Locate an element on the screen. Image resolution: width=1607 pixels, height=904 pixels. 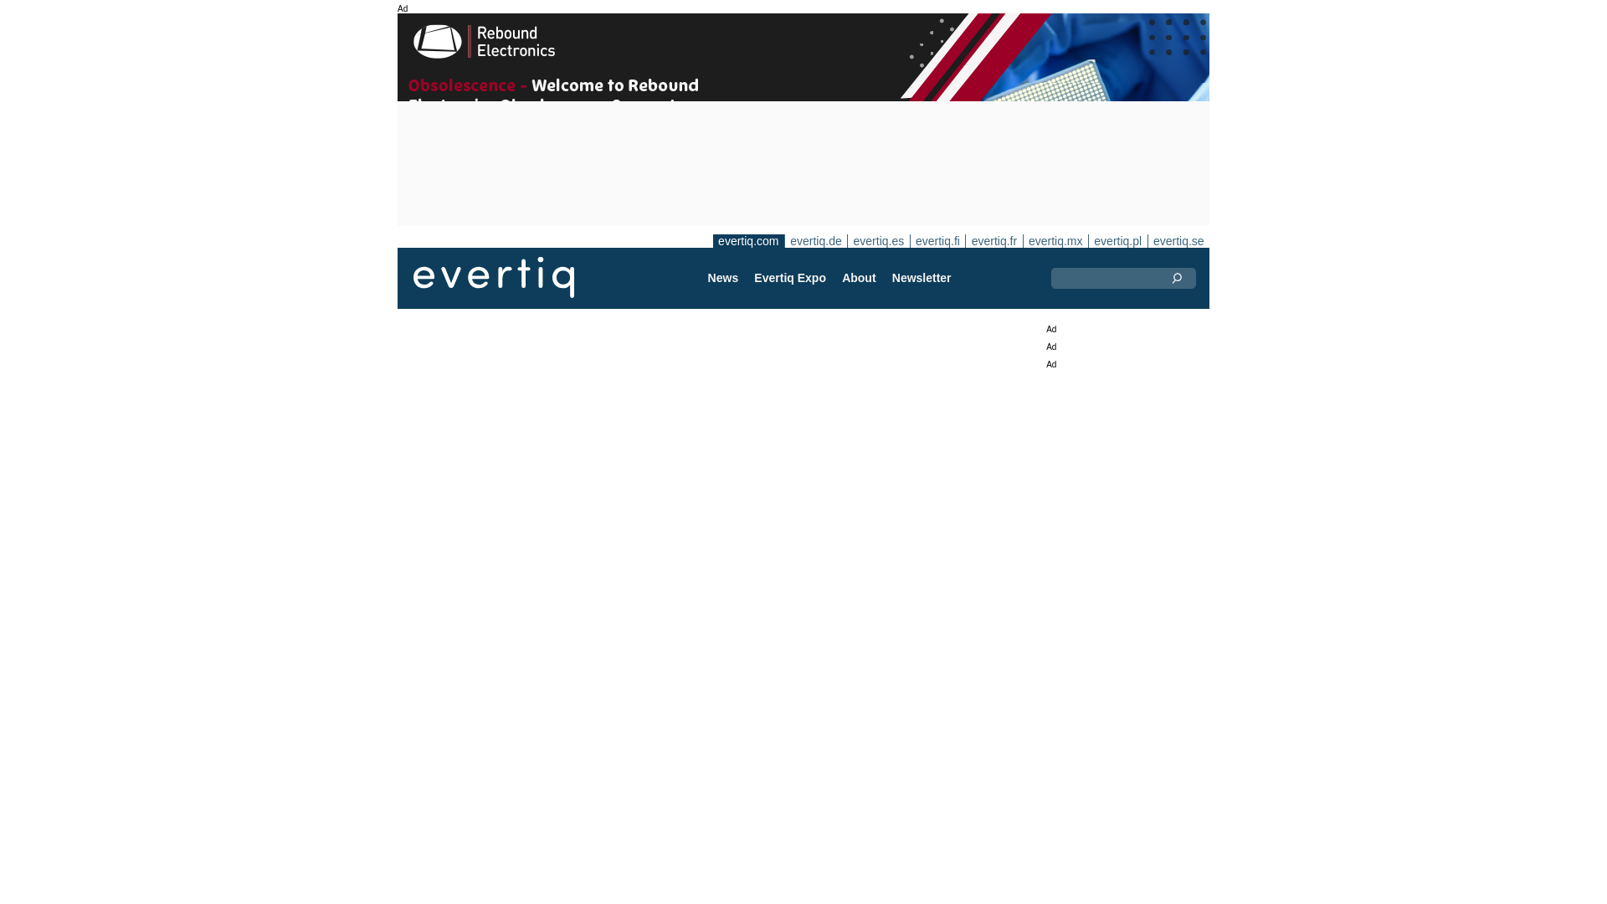
evertiq.se is located at coordinates (1178, 240).